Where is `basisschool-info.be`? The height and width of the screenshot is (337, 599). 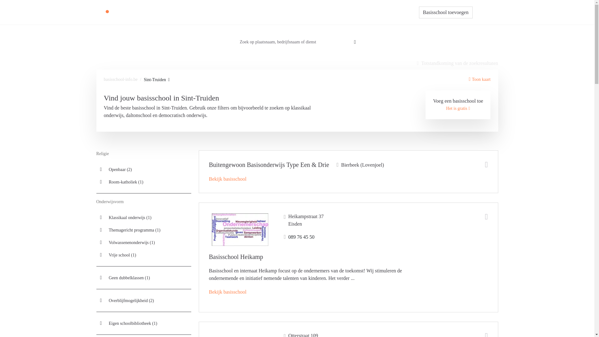 basisschool-info.be is located at coordinates (120, 79).